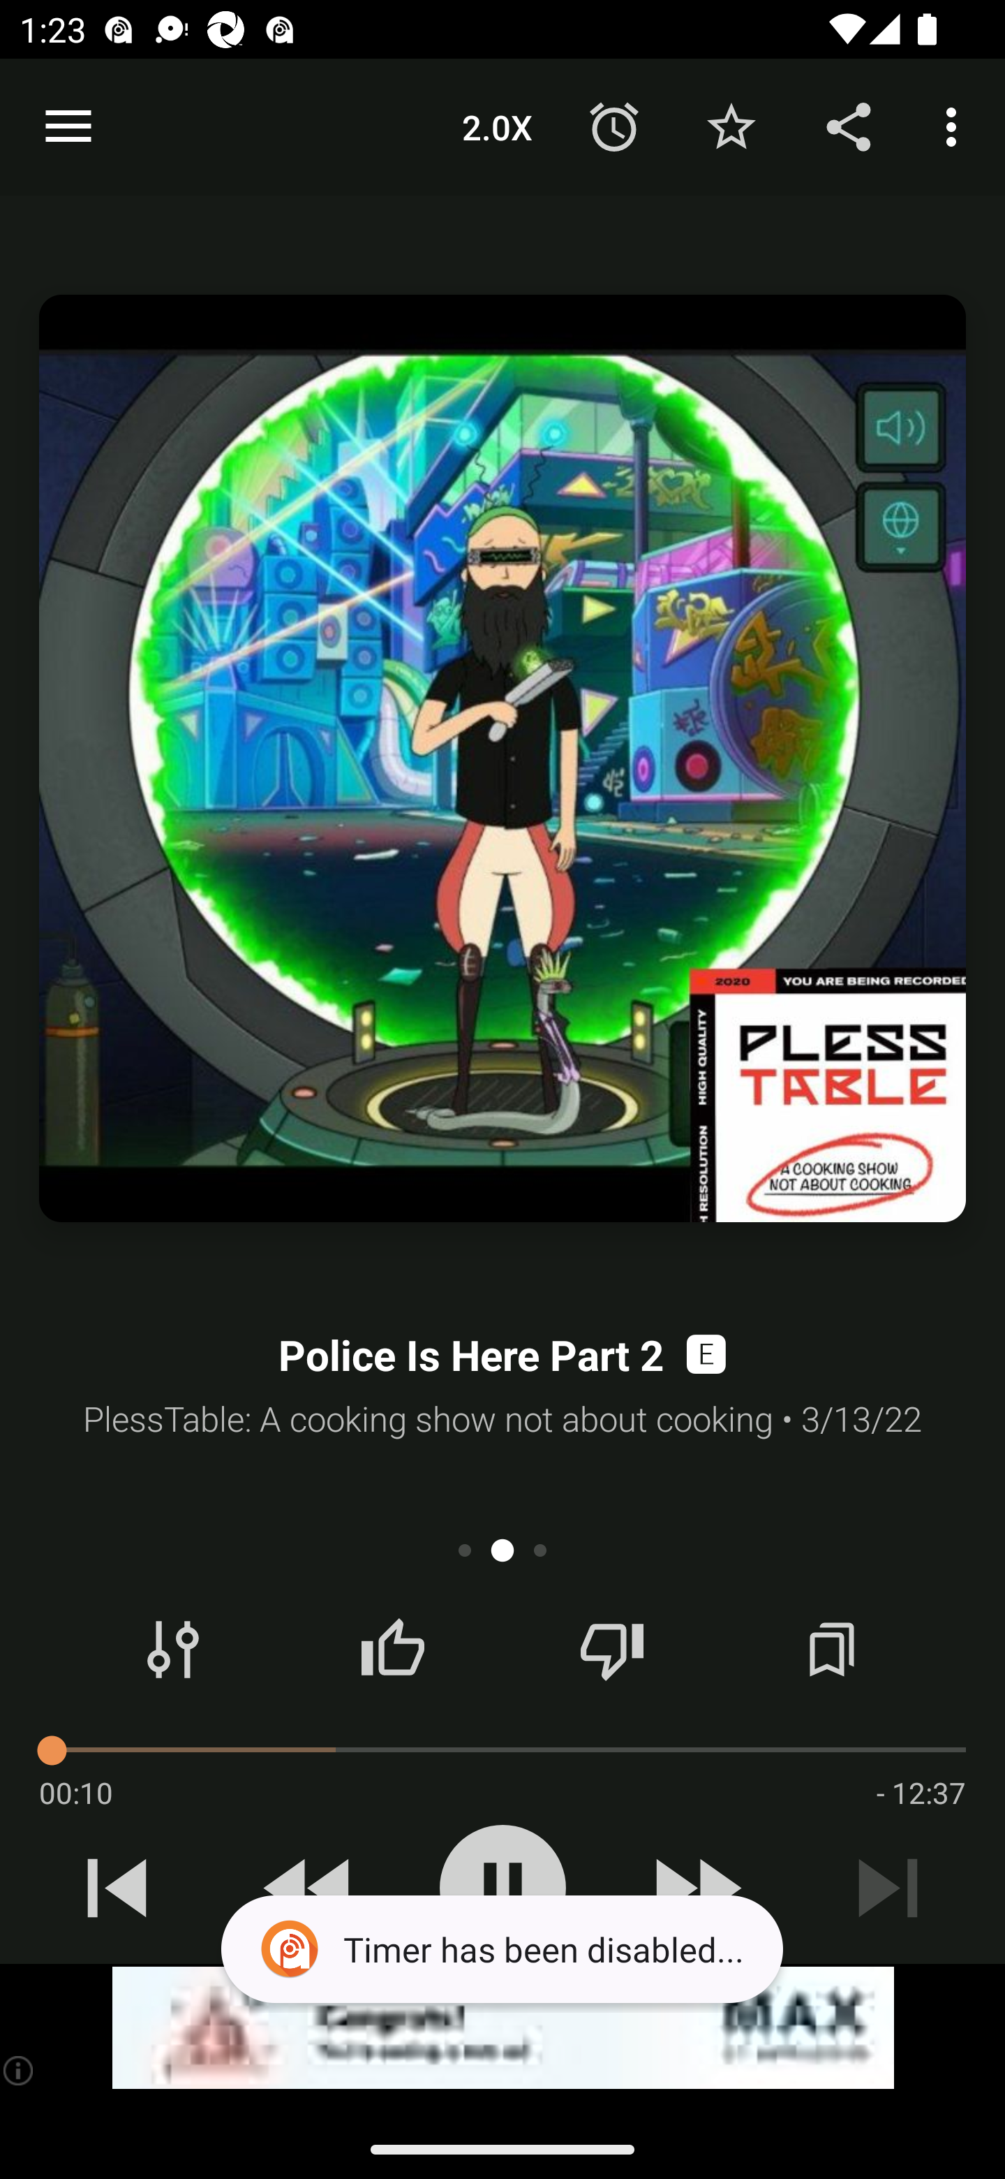  I want to click on (i), so click(20, 2070).